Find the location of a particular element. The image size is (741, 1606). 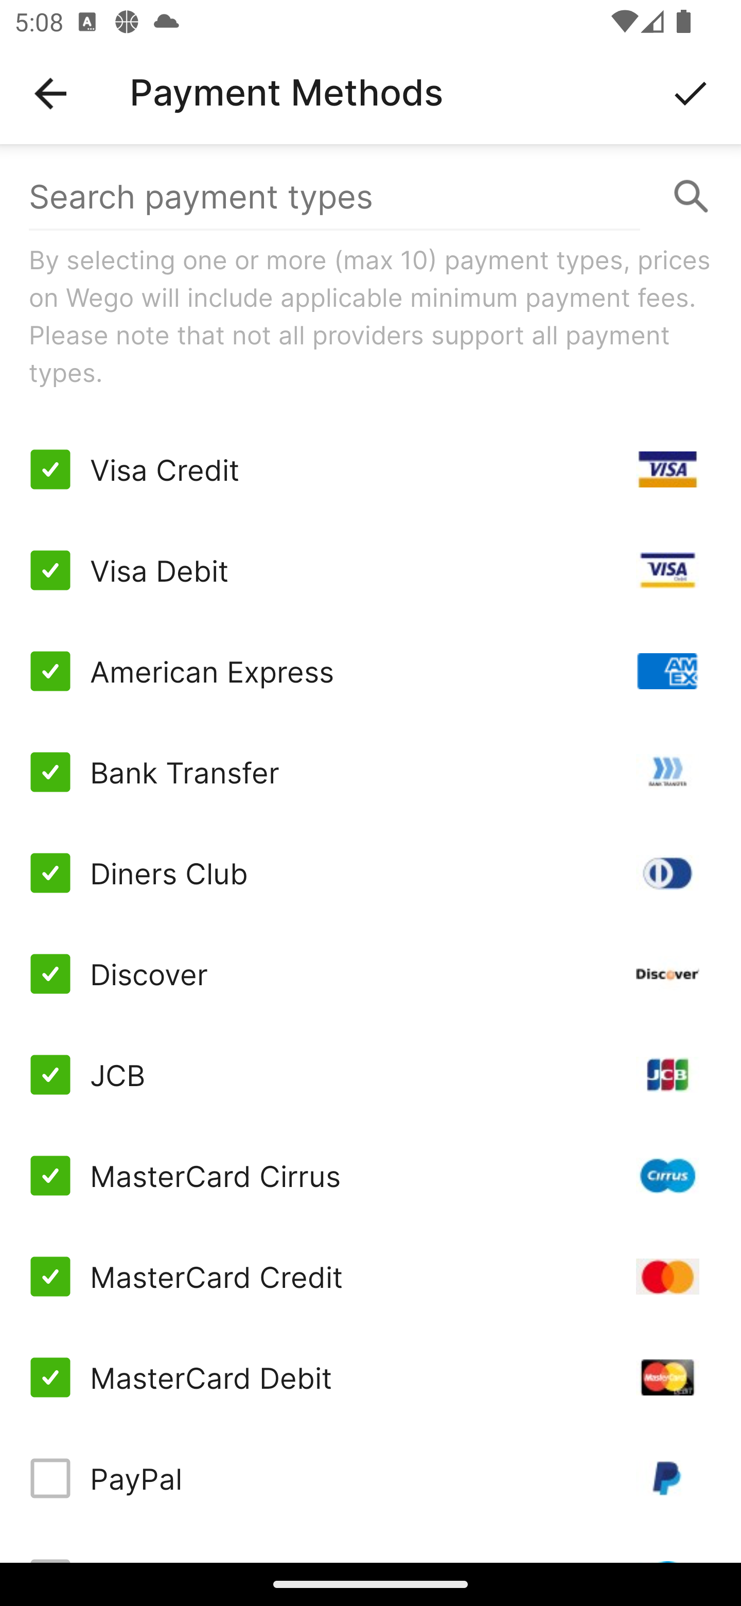

American Express is located at coordinates (370, 671).